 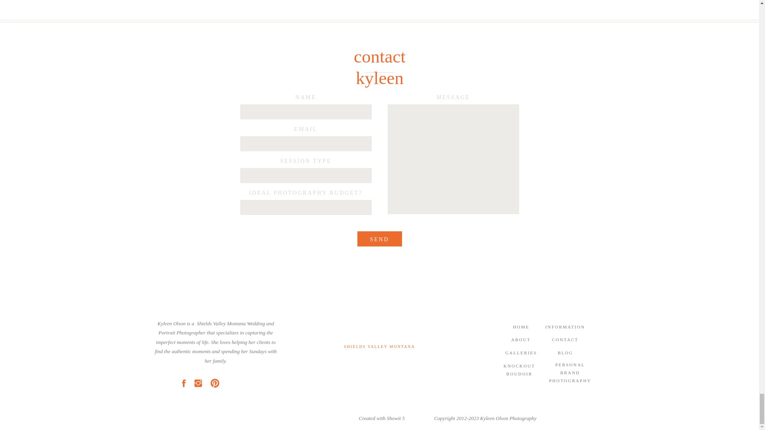 What do you see at coordinates (565, 341) in the screenshot?
I see `CONTACT` at bounding box center [565, 341].